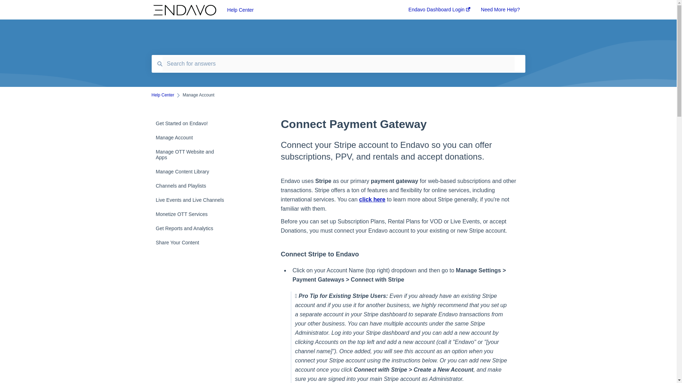 The height and width of the screenshot is (383, 682). I want to click on Endavo Dashboard Login, so click(439, 12).